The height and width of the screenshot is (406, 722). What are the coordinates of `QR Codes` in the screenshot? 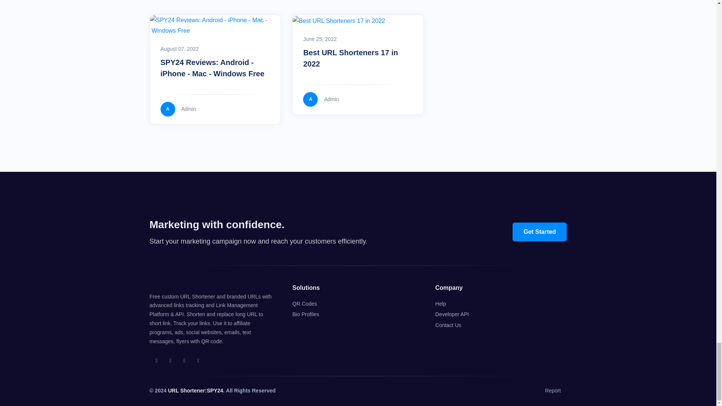 It's located at (305, 304).